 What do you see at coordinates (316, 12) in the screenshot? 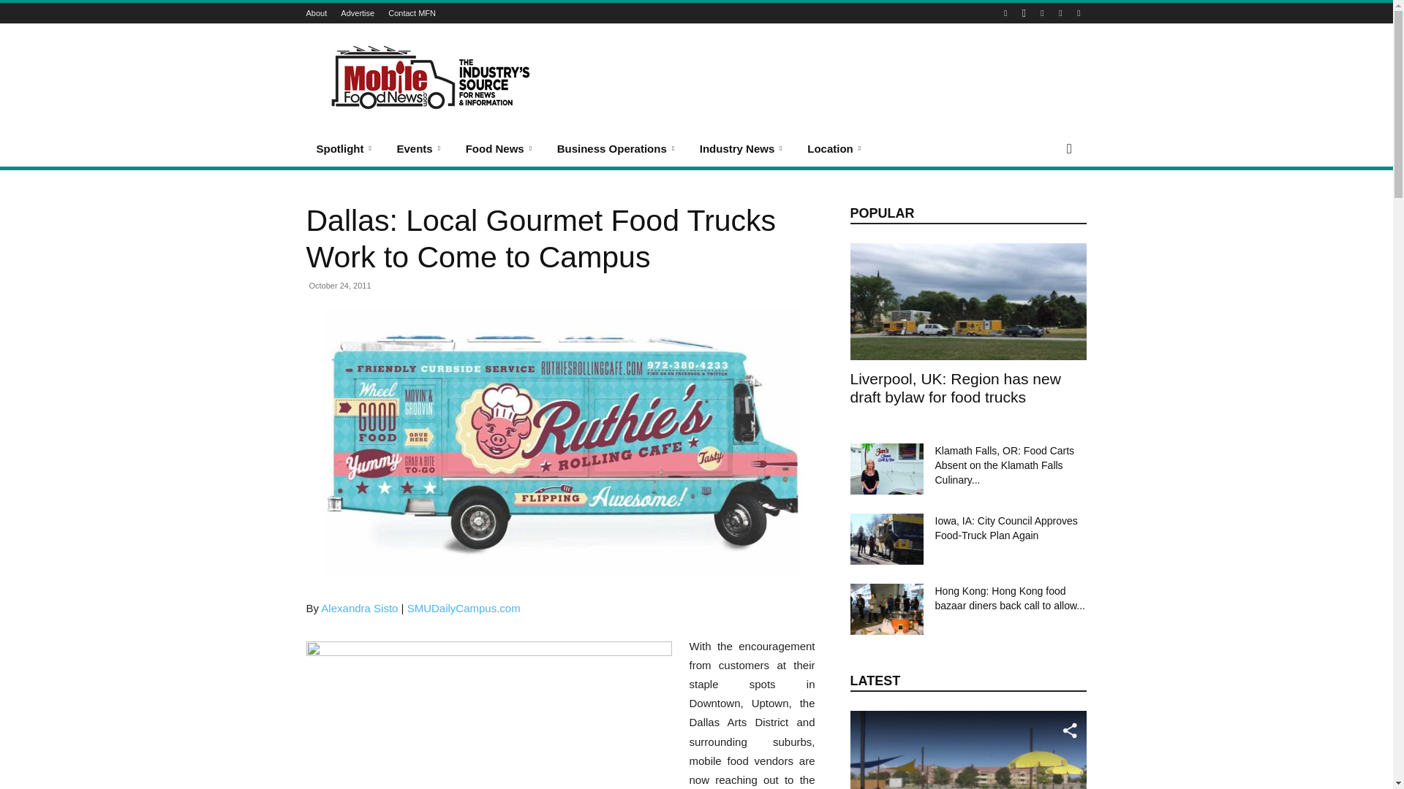
I see `About` at bounding box center [316, 12].